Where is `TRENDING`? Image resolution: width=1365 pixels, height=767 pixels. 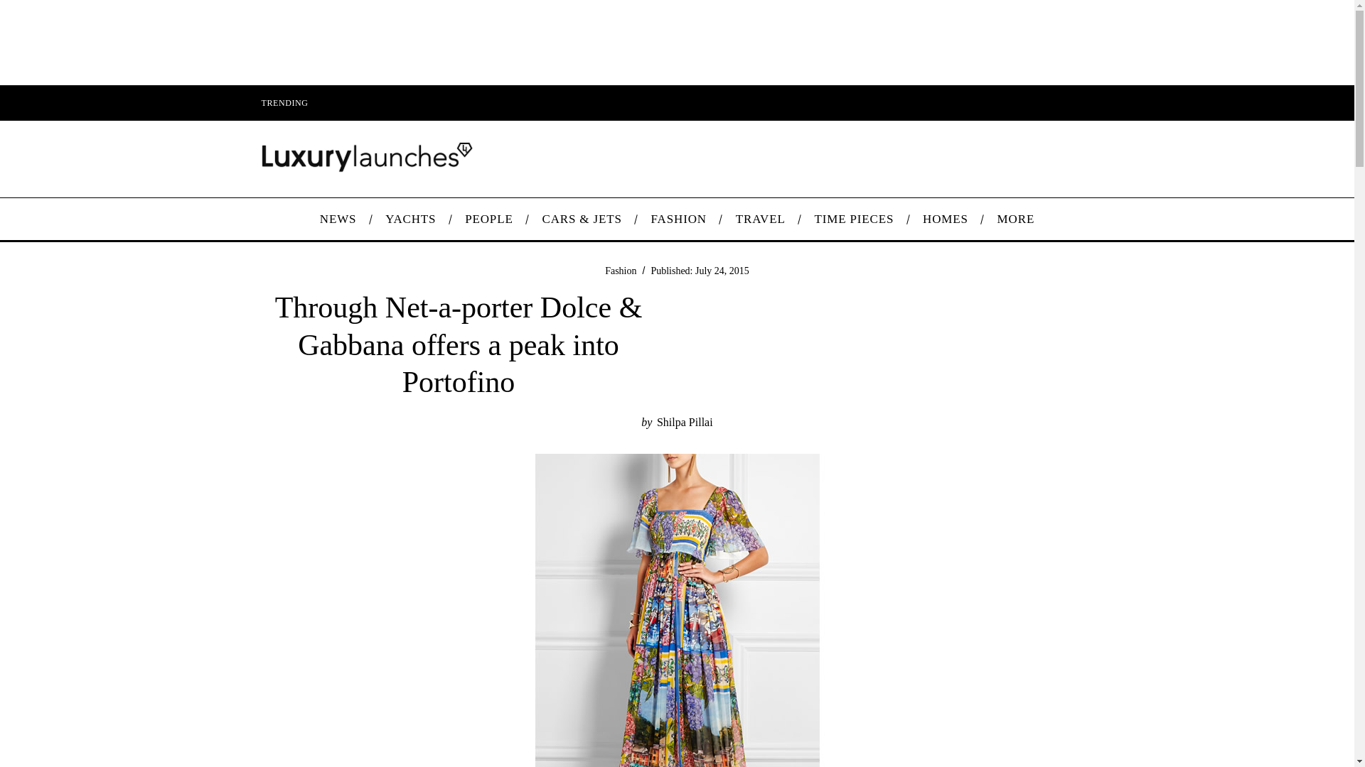 TRENDING is located at coordinates (284, 102).